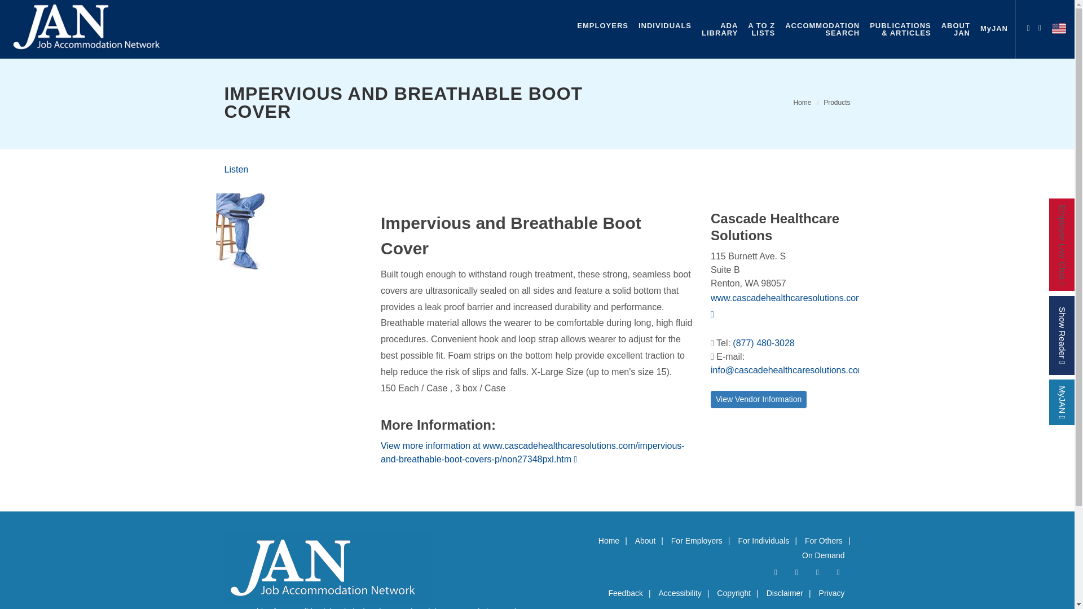 Image resolution: width=1083 pixels, height=609 pixels. What do you see at coordinates (1028, 26) in the screenshot?
I see `Listen to this page using ReadSpeaker webReader` at bounding box center [1028, 26].